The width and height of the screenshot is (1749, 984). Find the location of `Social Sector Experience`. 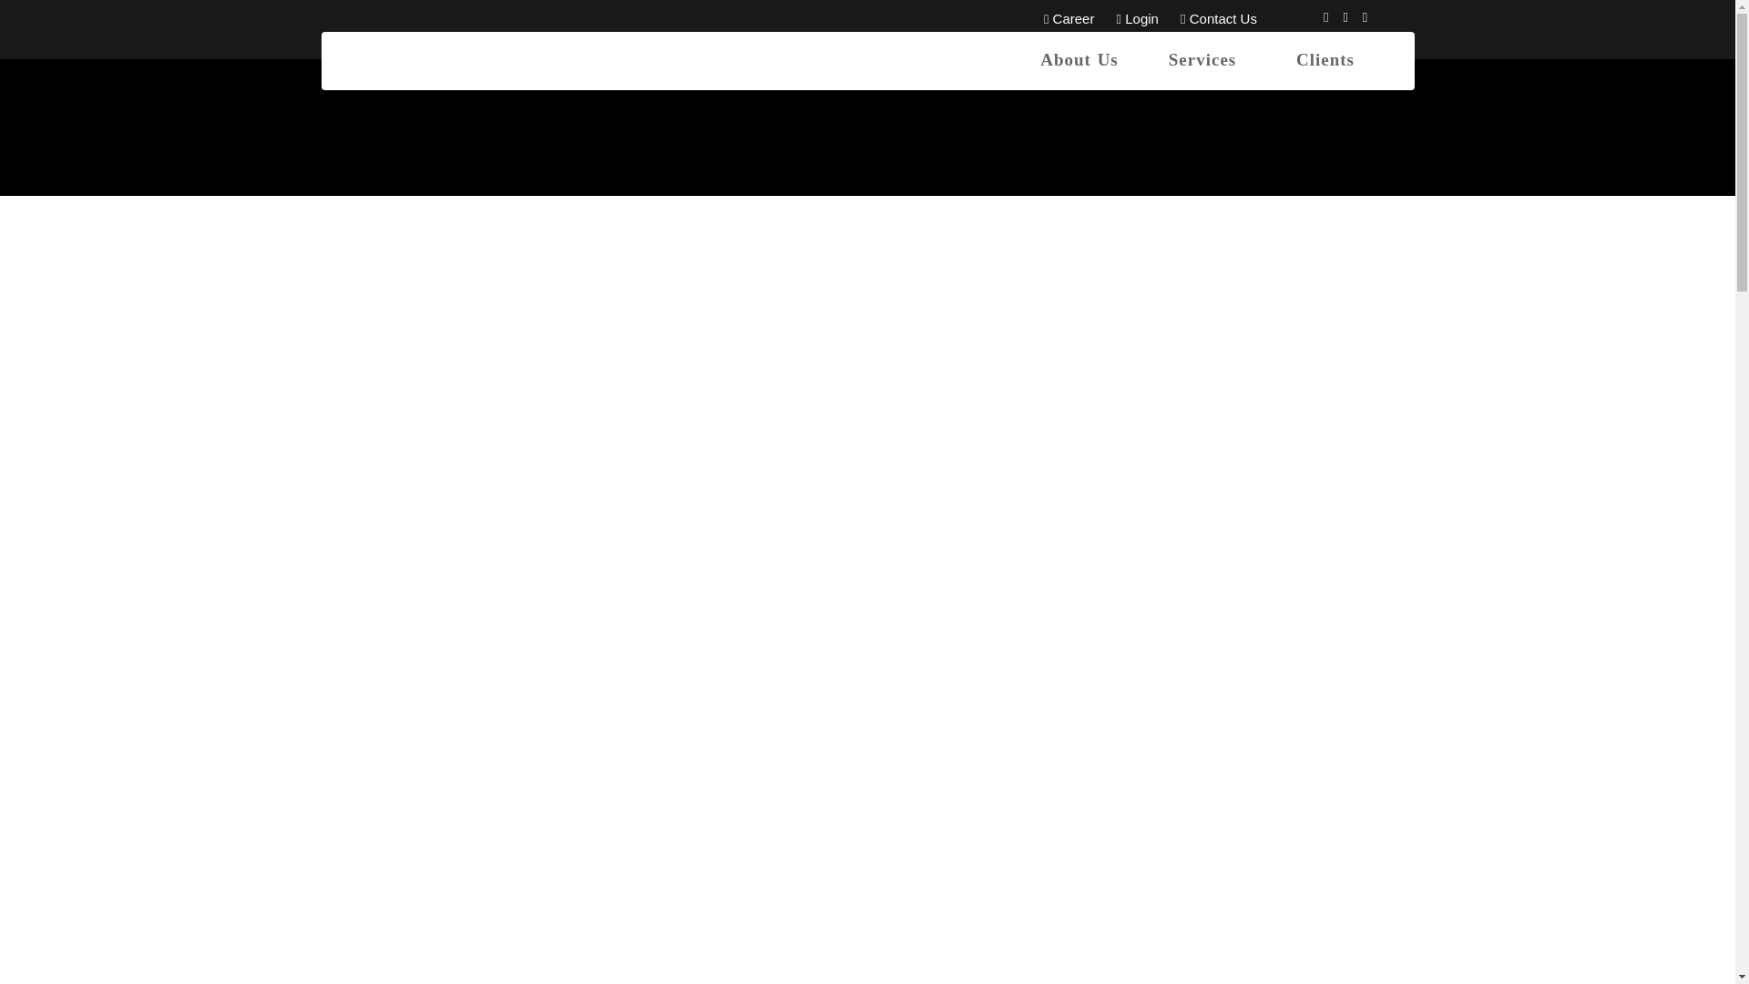

Social Sector Experience is located at coordinates (952, 804).